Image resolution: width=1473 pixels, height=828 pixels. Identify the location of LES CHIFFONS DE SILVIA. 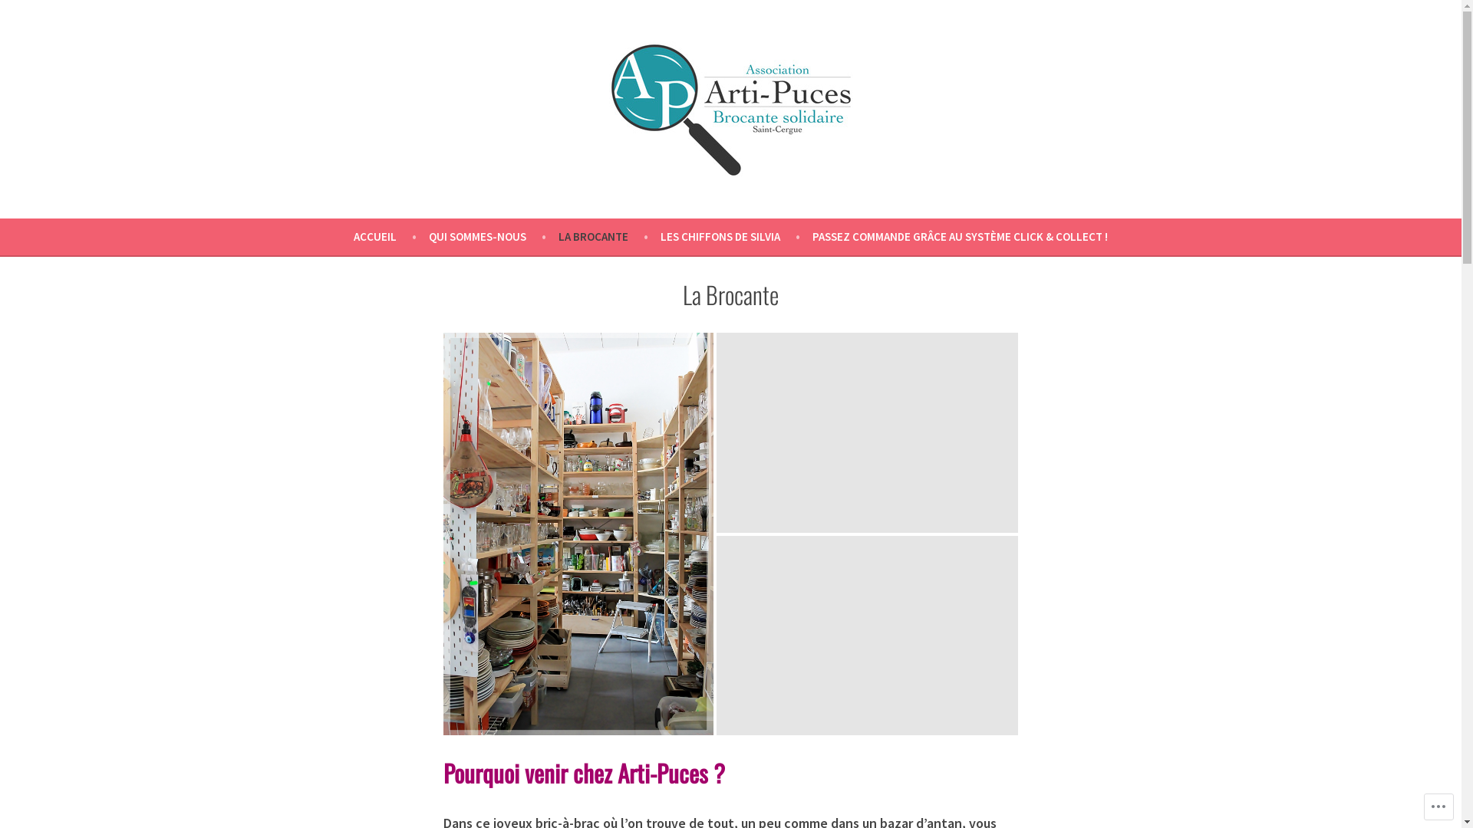
(736, 237).